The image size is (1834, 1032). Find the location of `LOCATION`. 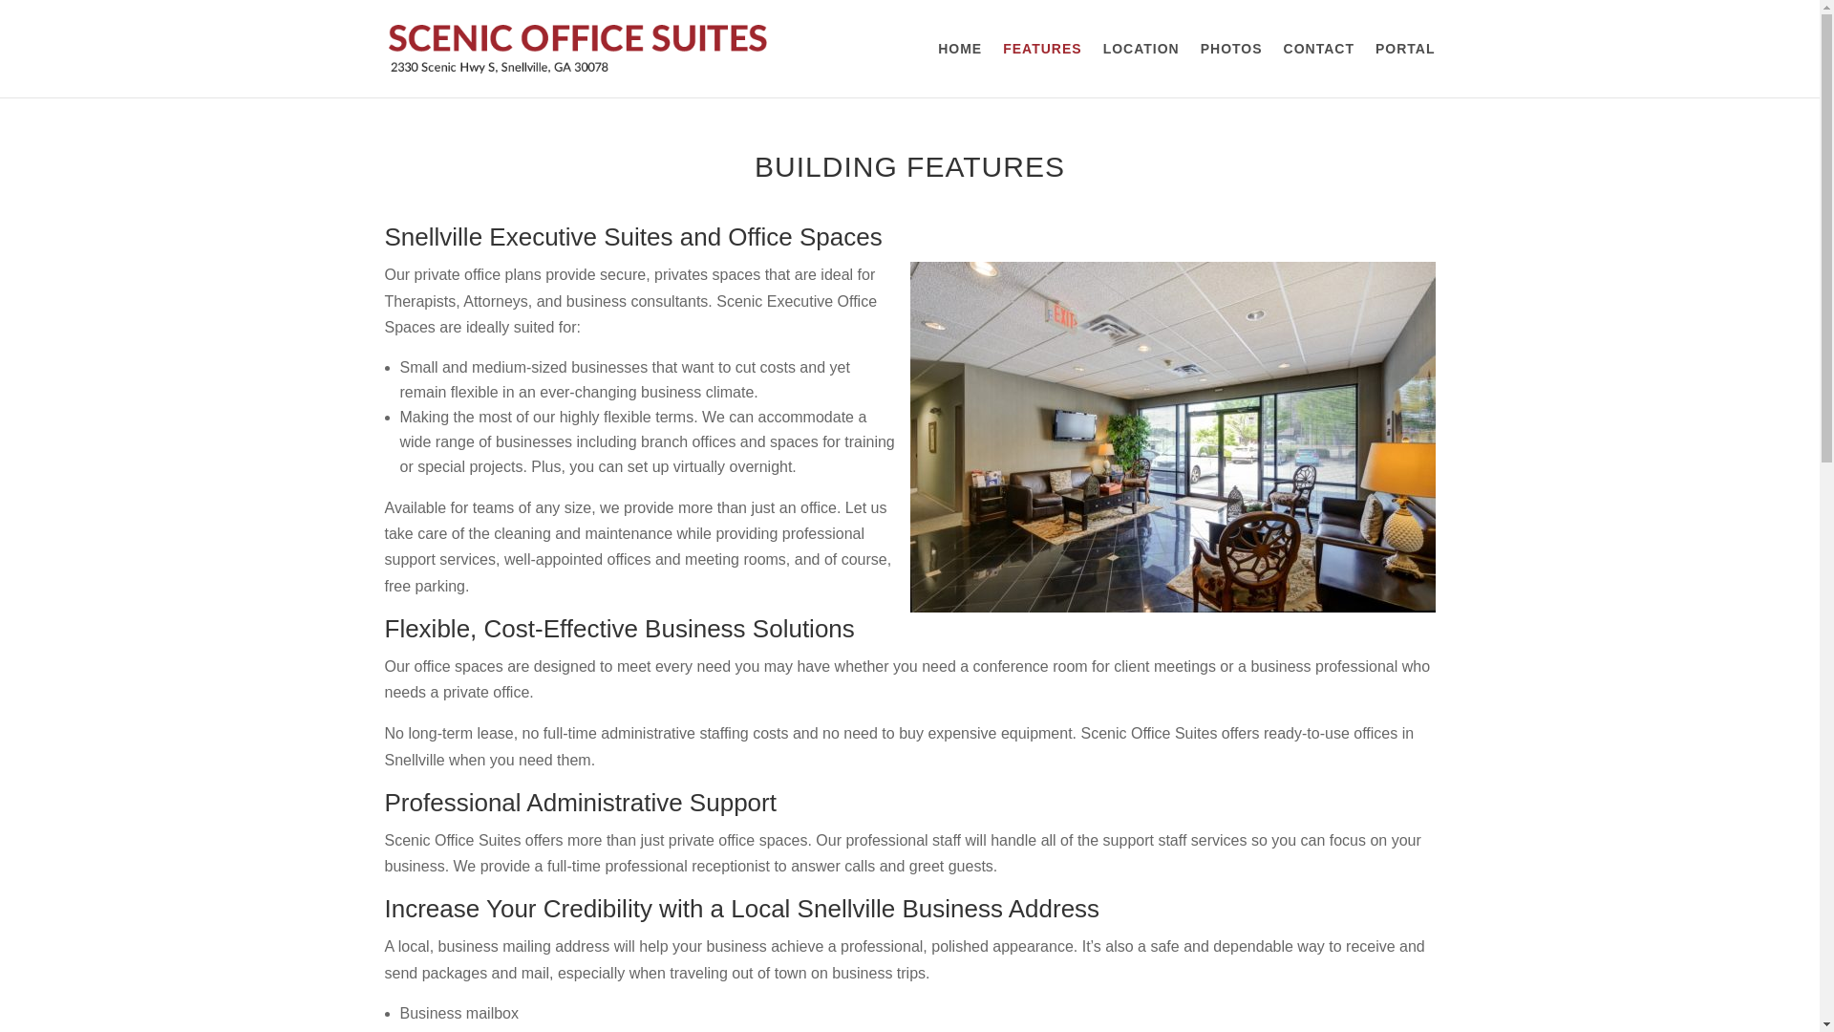

LOCATION is located at coordinates (1141, 69).